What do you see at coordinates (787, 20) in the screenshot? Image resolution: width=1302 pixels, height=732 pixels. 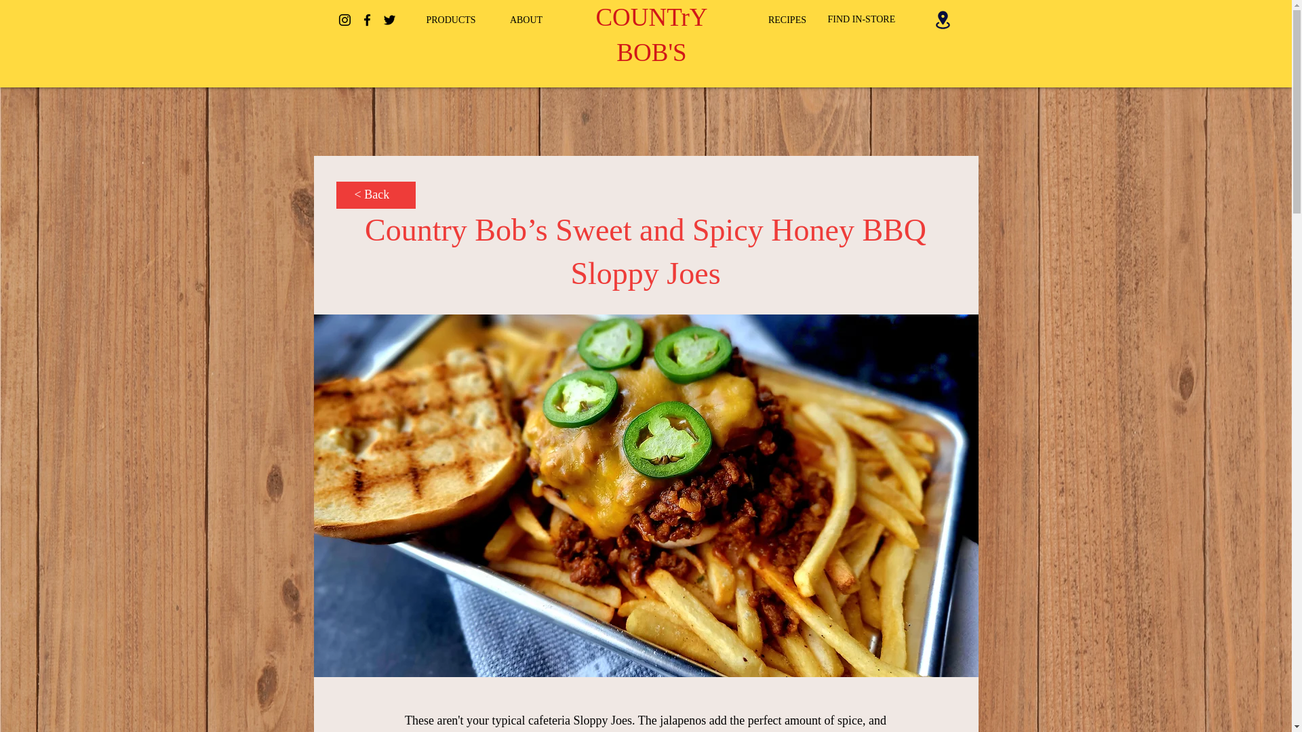 I see `RECIPES` at bounding box center [787, 20].